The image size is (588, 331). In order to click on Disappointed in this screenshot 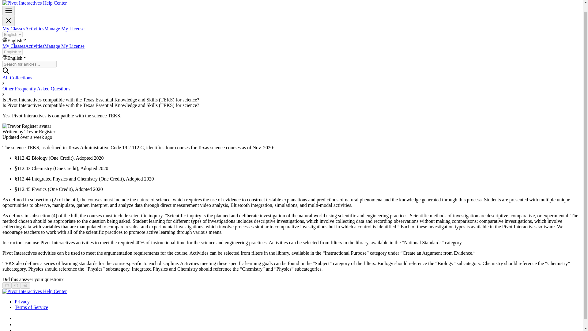, I will do `click(7, 285)`.